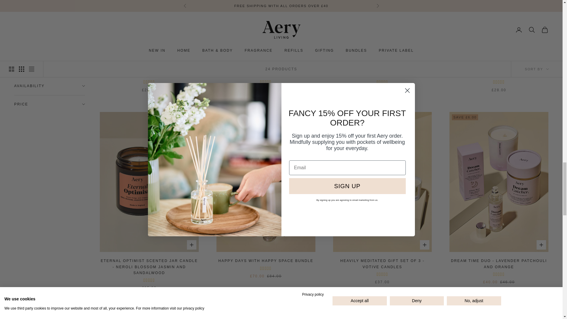 This screenshot has width=567, height=319. Describe the element at coordinates (149, 281) in the screenshot. I see `5 Stars - 4 Reviews` at that location.